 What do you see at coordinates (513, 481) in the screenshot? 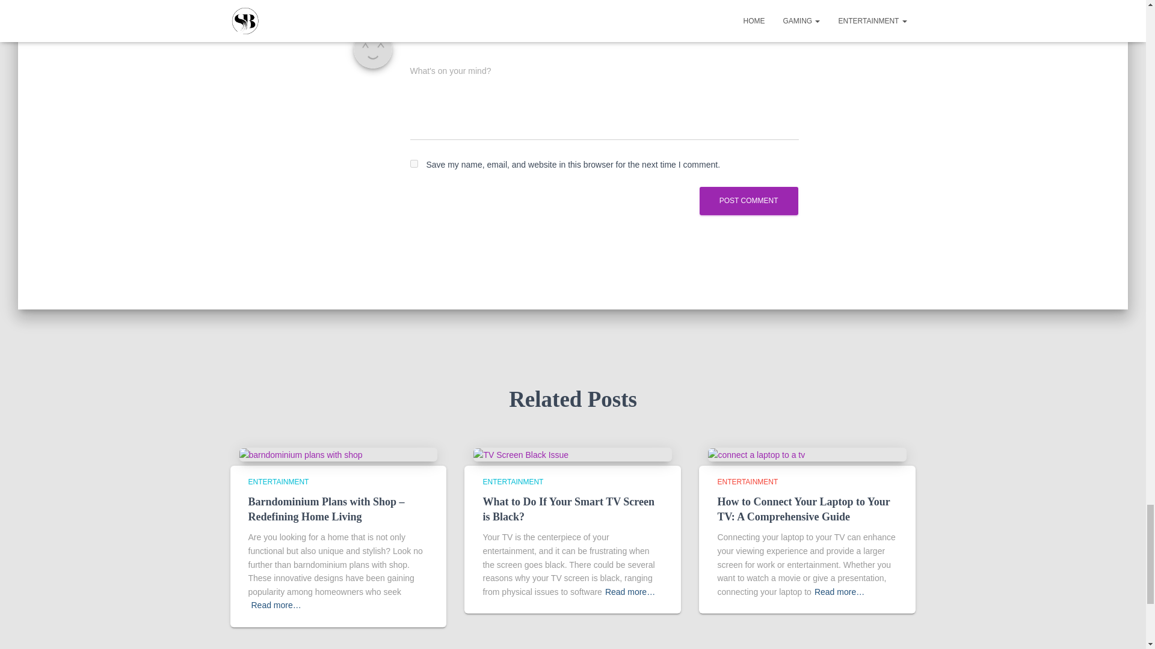
I see `ENTERTAINMENT` at bounding box center [513, 481].